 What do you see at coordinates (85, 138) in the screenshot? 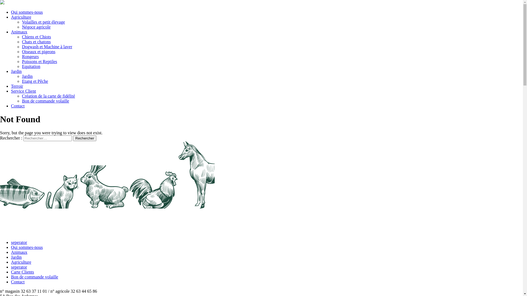
I see `Rechercher` at bounding box center [85, 138].